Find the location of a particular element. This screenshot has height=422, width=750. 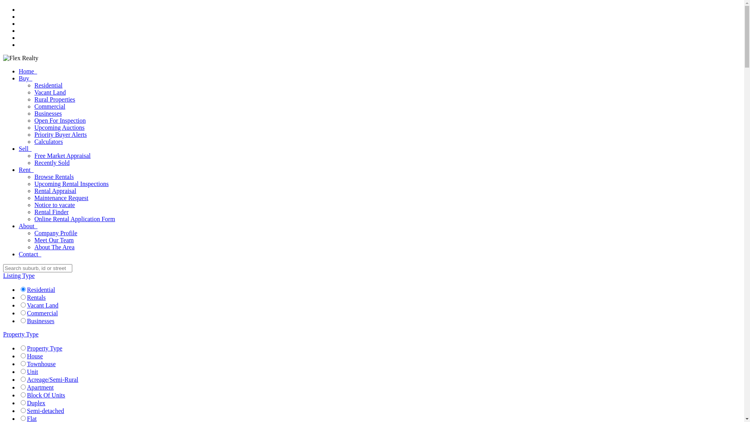

Online Rental Application Form is located at coordinates (75, 219).